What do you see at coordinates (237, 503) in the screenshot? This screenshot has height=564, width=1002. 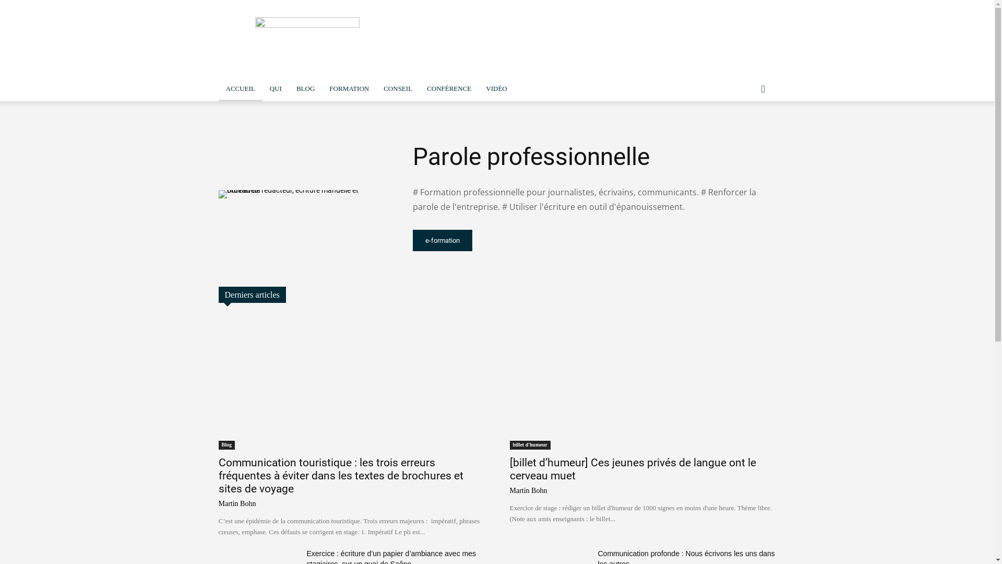 I see `Martin Bohn` at bounding box center [237, 503].